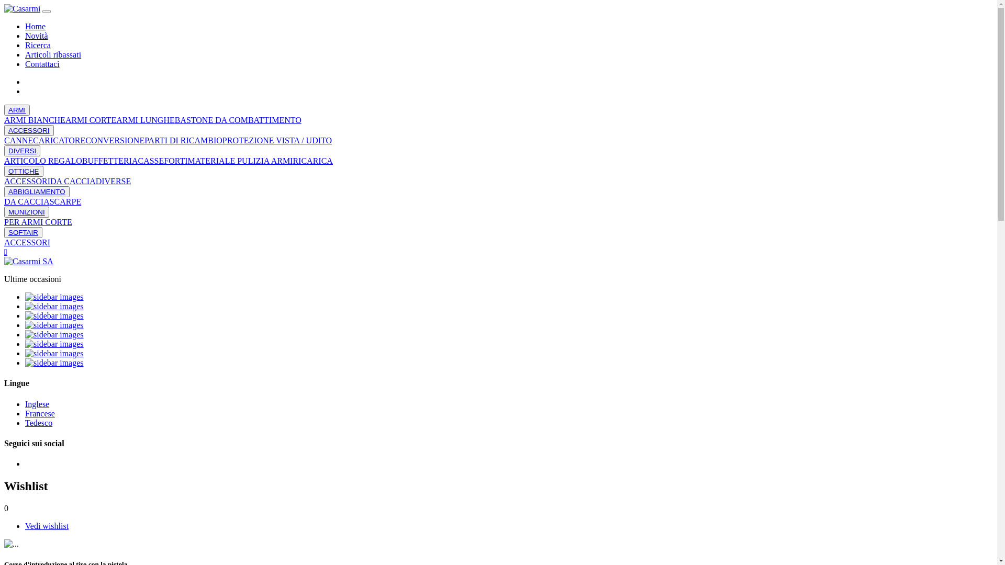 The image size is (1005, 565). Describe the element at coordinates (59, 140) in the screenshot. I see `CARICATORE` at that location.